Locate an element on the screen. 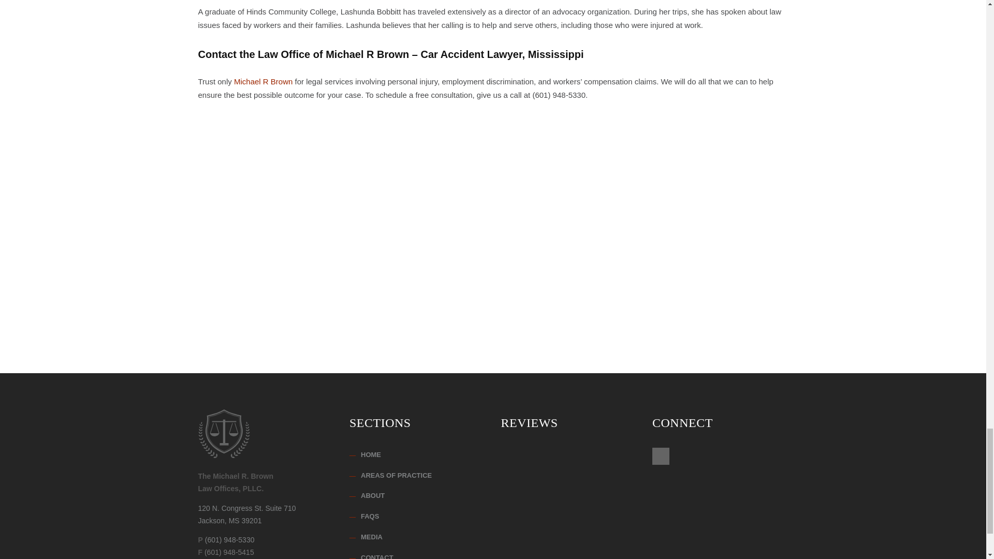 This screenshot has height=559, width=994. HOME is located at coordinates (263, 82).